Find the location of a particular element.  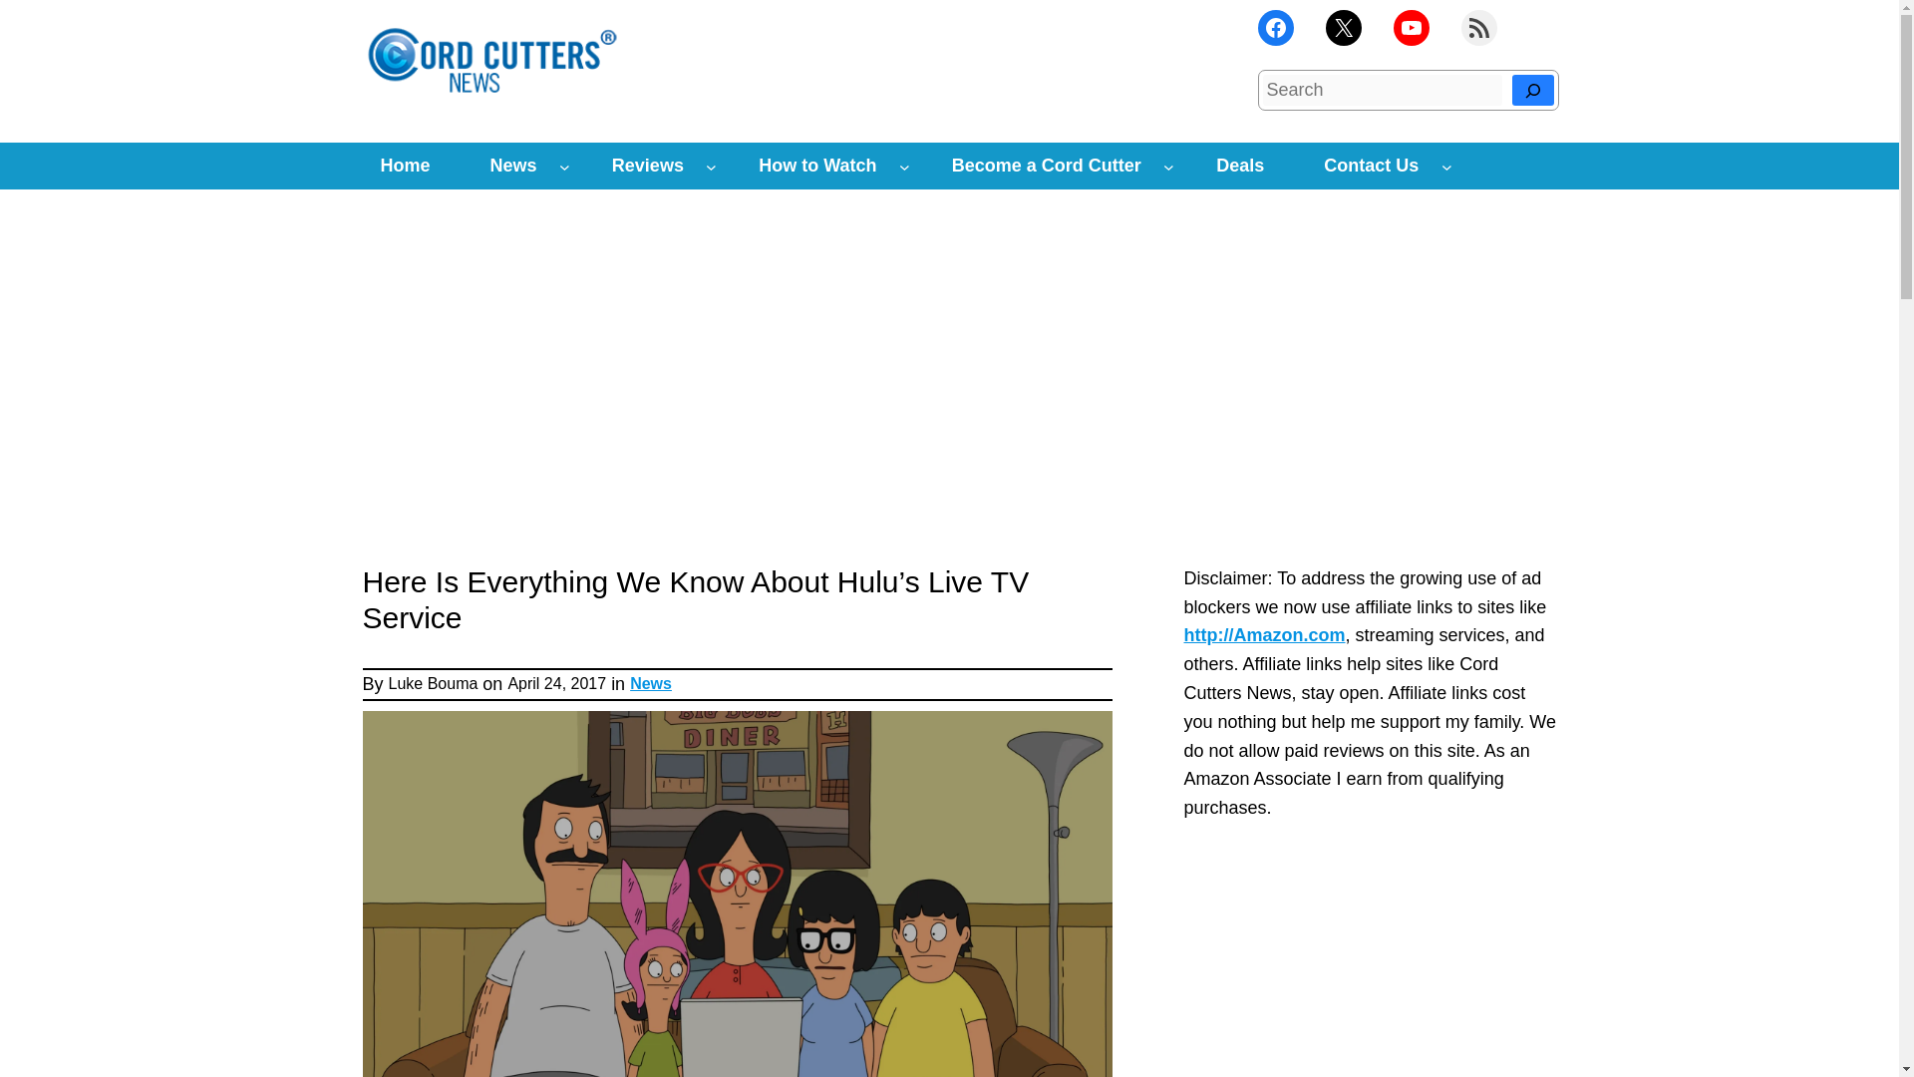

Facebook is located at coordinates (1275, 28).